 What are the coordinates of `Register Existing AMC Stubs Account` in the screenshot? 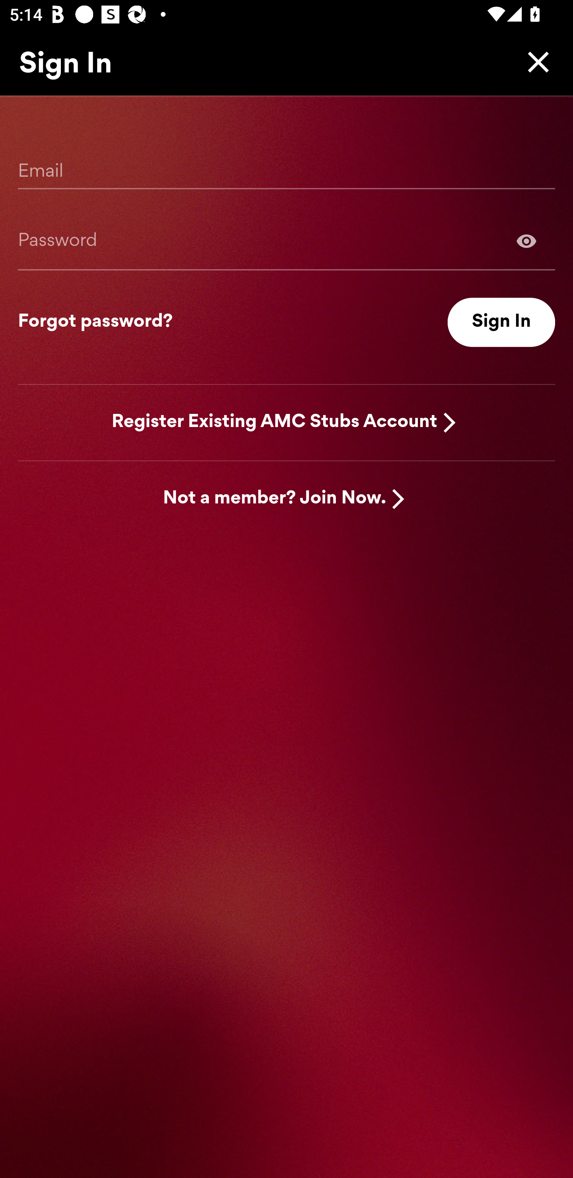 It's located at (275, 422).